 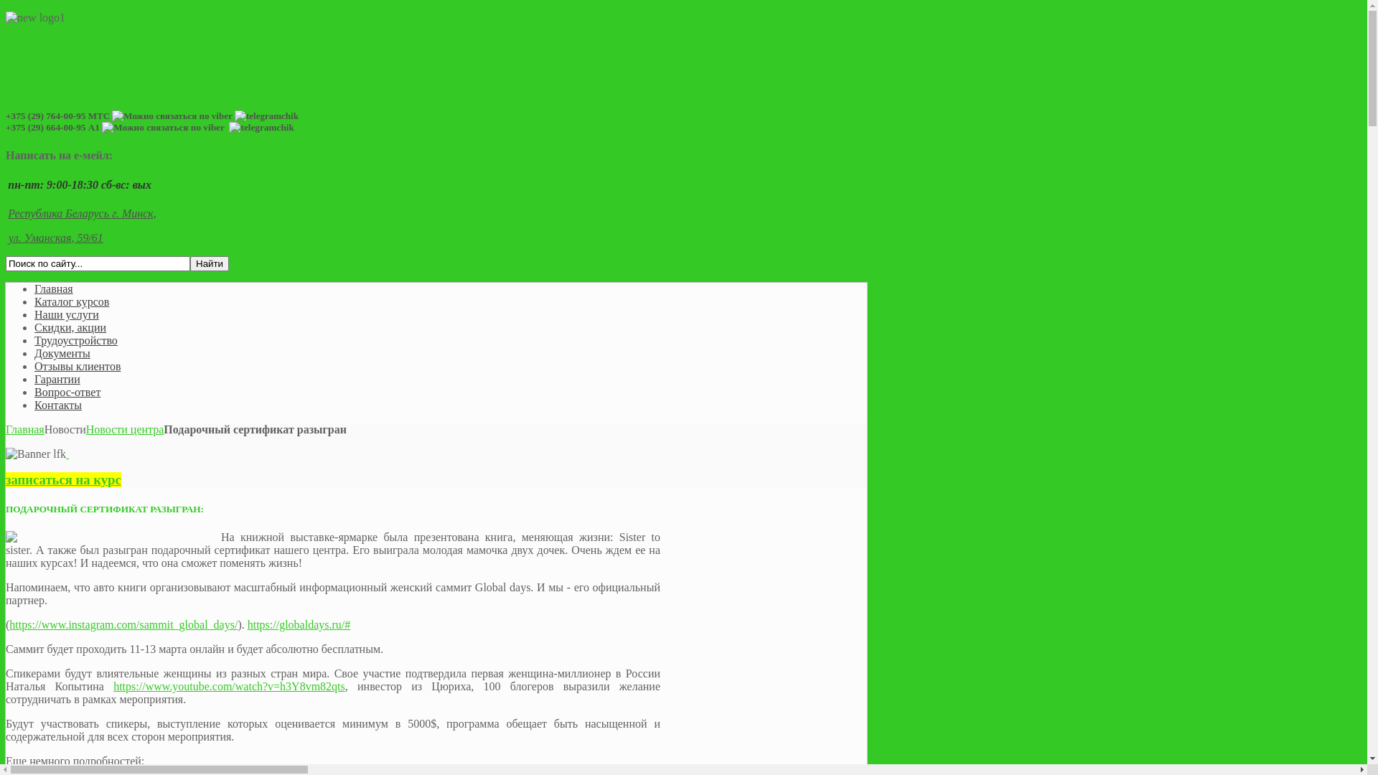 I want to click on https://www.youtube.com/watch?v=h3Y8vm82qts, so click(x=230, y=686).